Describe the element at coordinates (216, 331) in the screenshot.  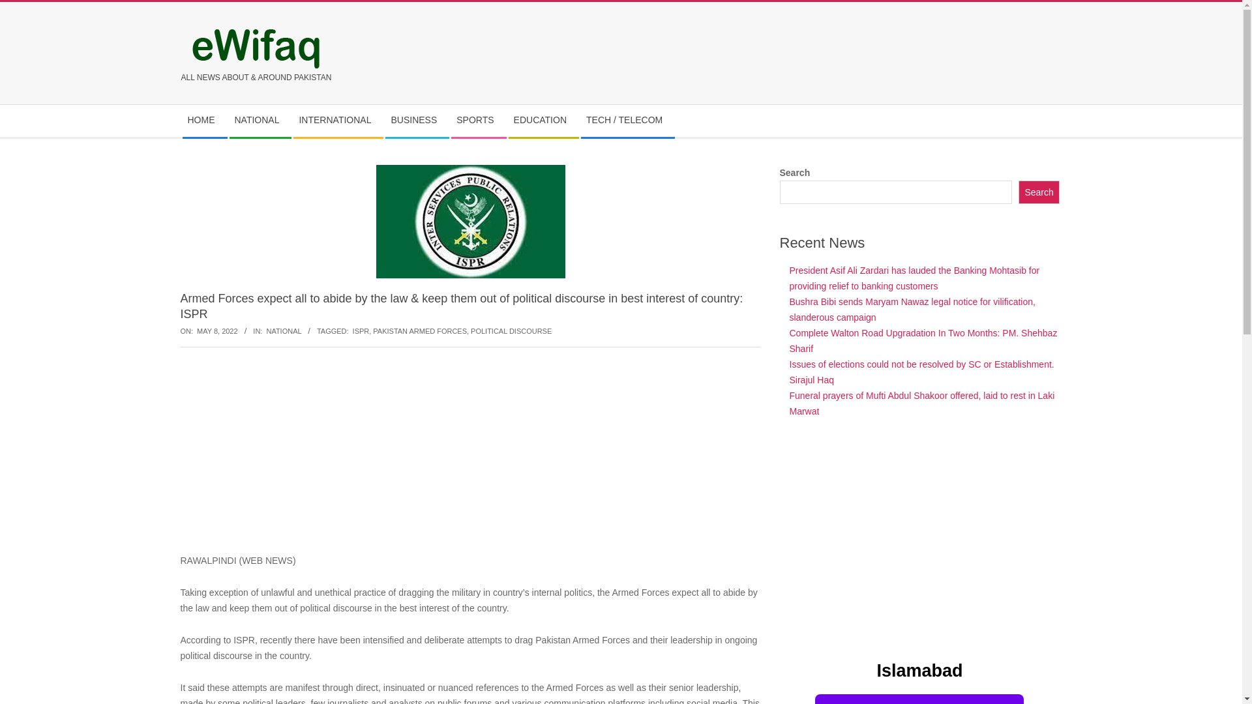
I see `Sunday, May 8, 2022, 10:53 pm` at that location.